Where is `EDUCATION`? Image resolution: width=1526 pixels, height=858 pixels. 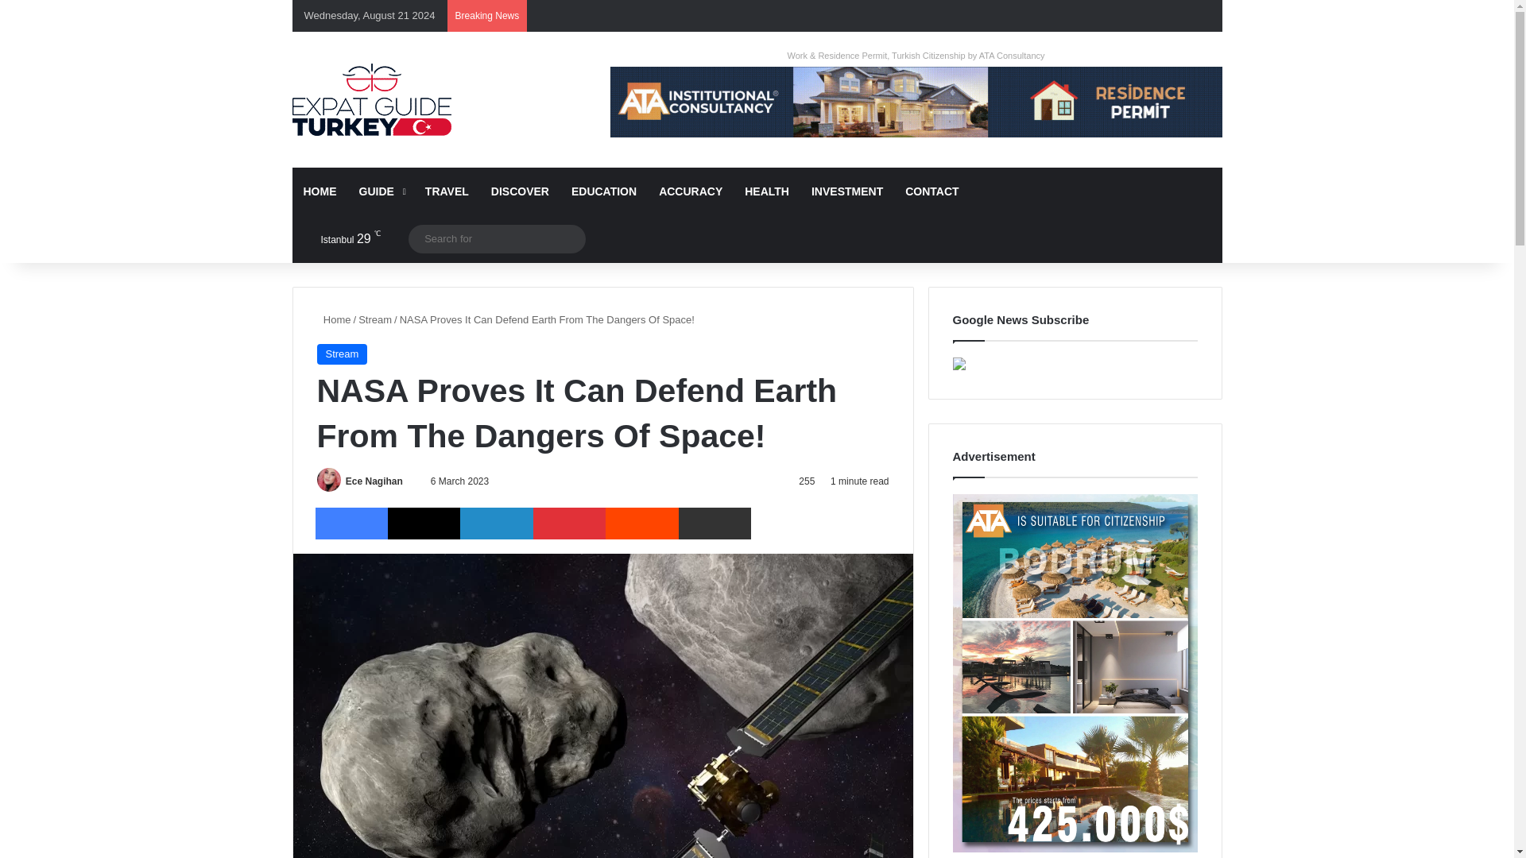
EDUCATION is located at coordinates (603, 191).